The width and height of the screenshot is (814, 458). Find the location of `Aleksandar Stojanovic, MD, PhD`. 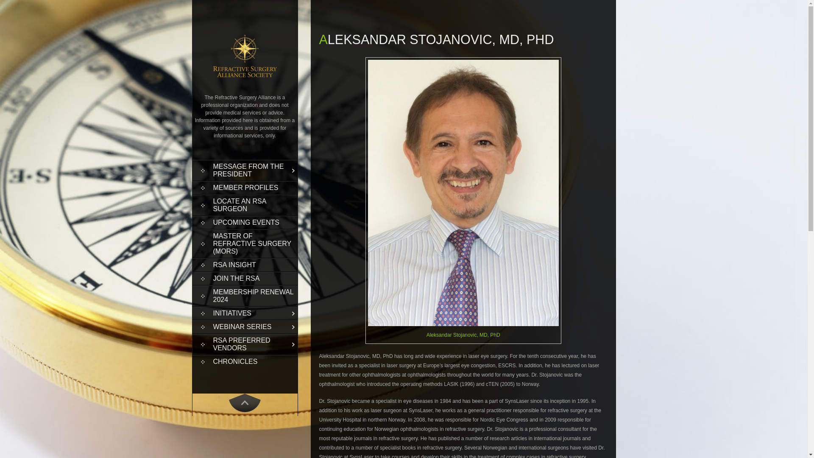

Aleksandar Stojanovic, MD, PhD is located at coordinates (463, 335).